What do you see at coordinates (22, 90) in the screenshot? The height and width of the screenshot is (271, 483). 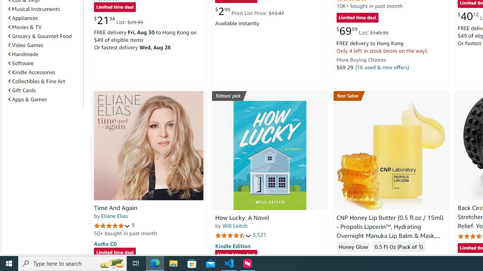 I see `Gift Cards` at bounding box center [22, 90].